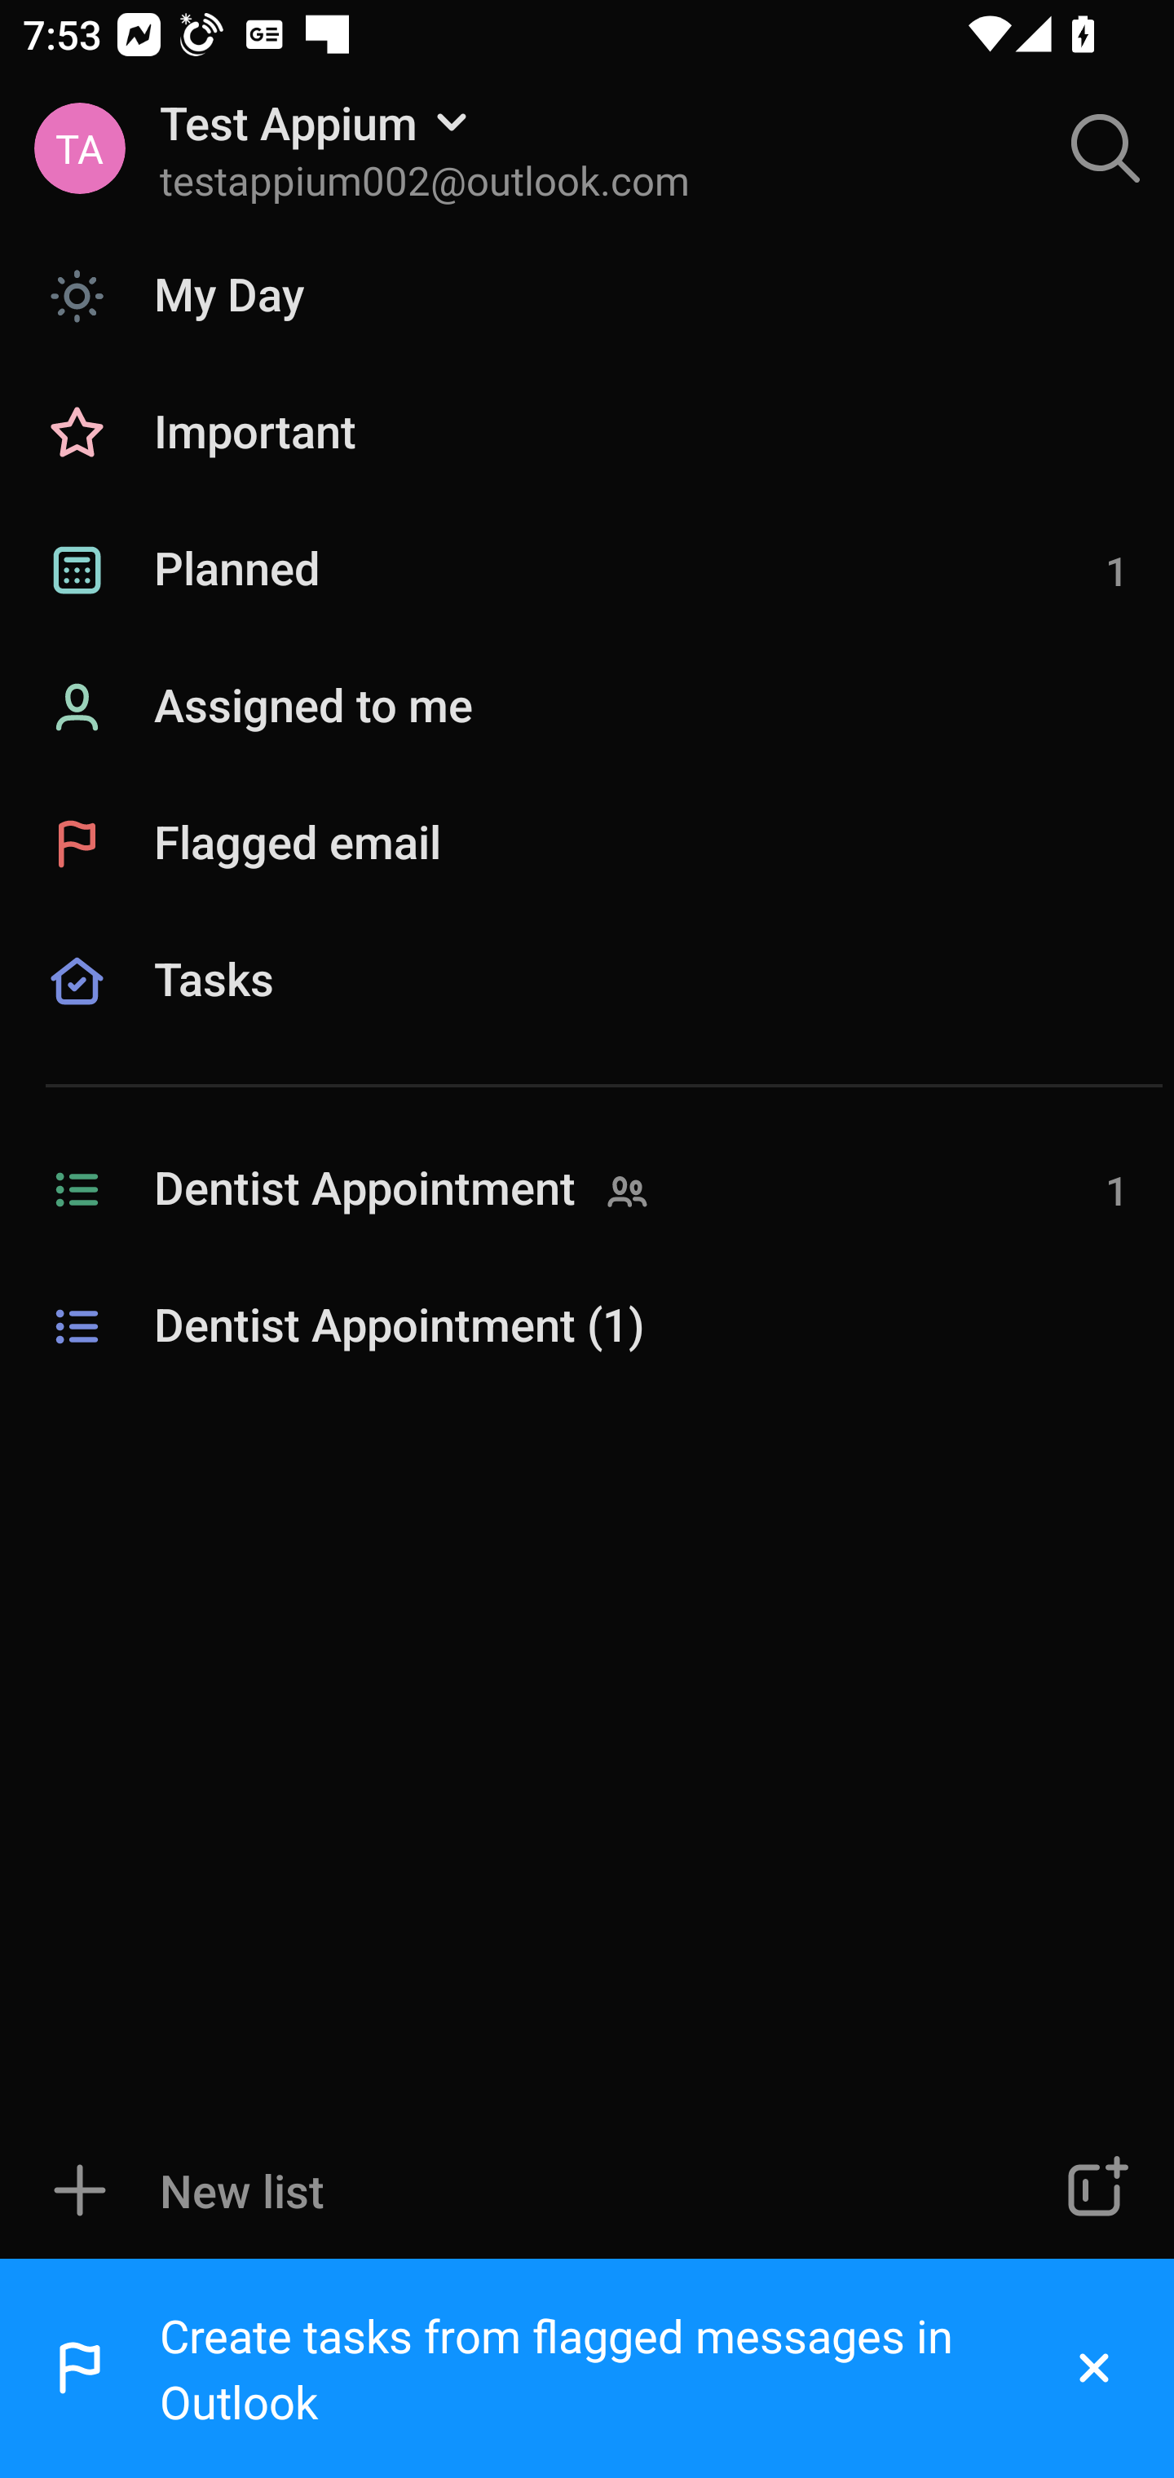  Describe the element at coordinates (587, 571) in the screenshot. I see `Planned, 1 tasks Planned 1` at that location.